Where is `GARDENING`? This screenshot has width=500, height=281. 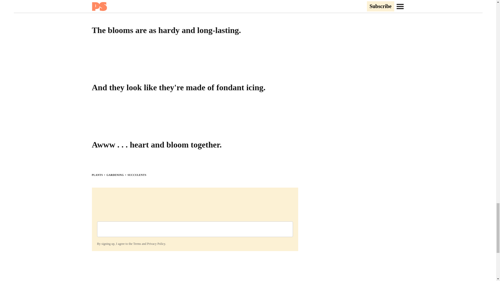 GARDENING is located at coordinates (115, 175).